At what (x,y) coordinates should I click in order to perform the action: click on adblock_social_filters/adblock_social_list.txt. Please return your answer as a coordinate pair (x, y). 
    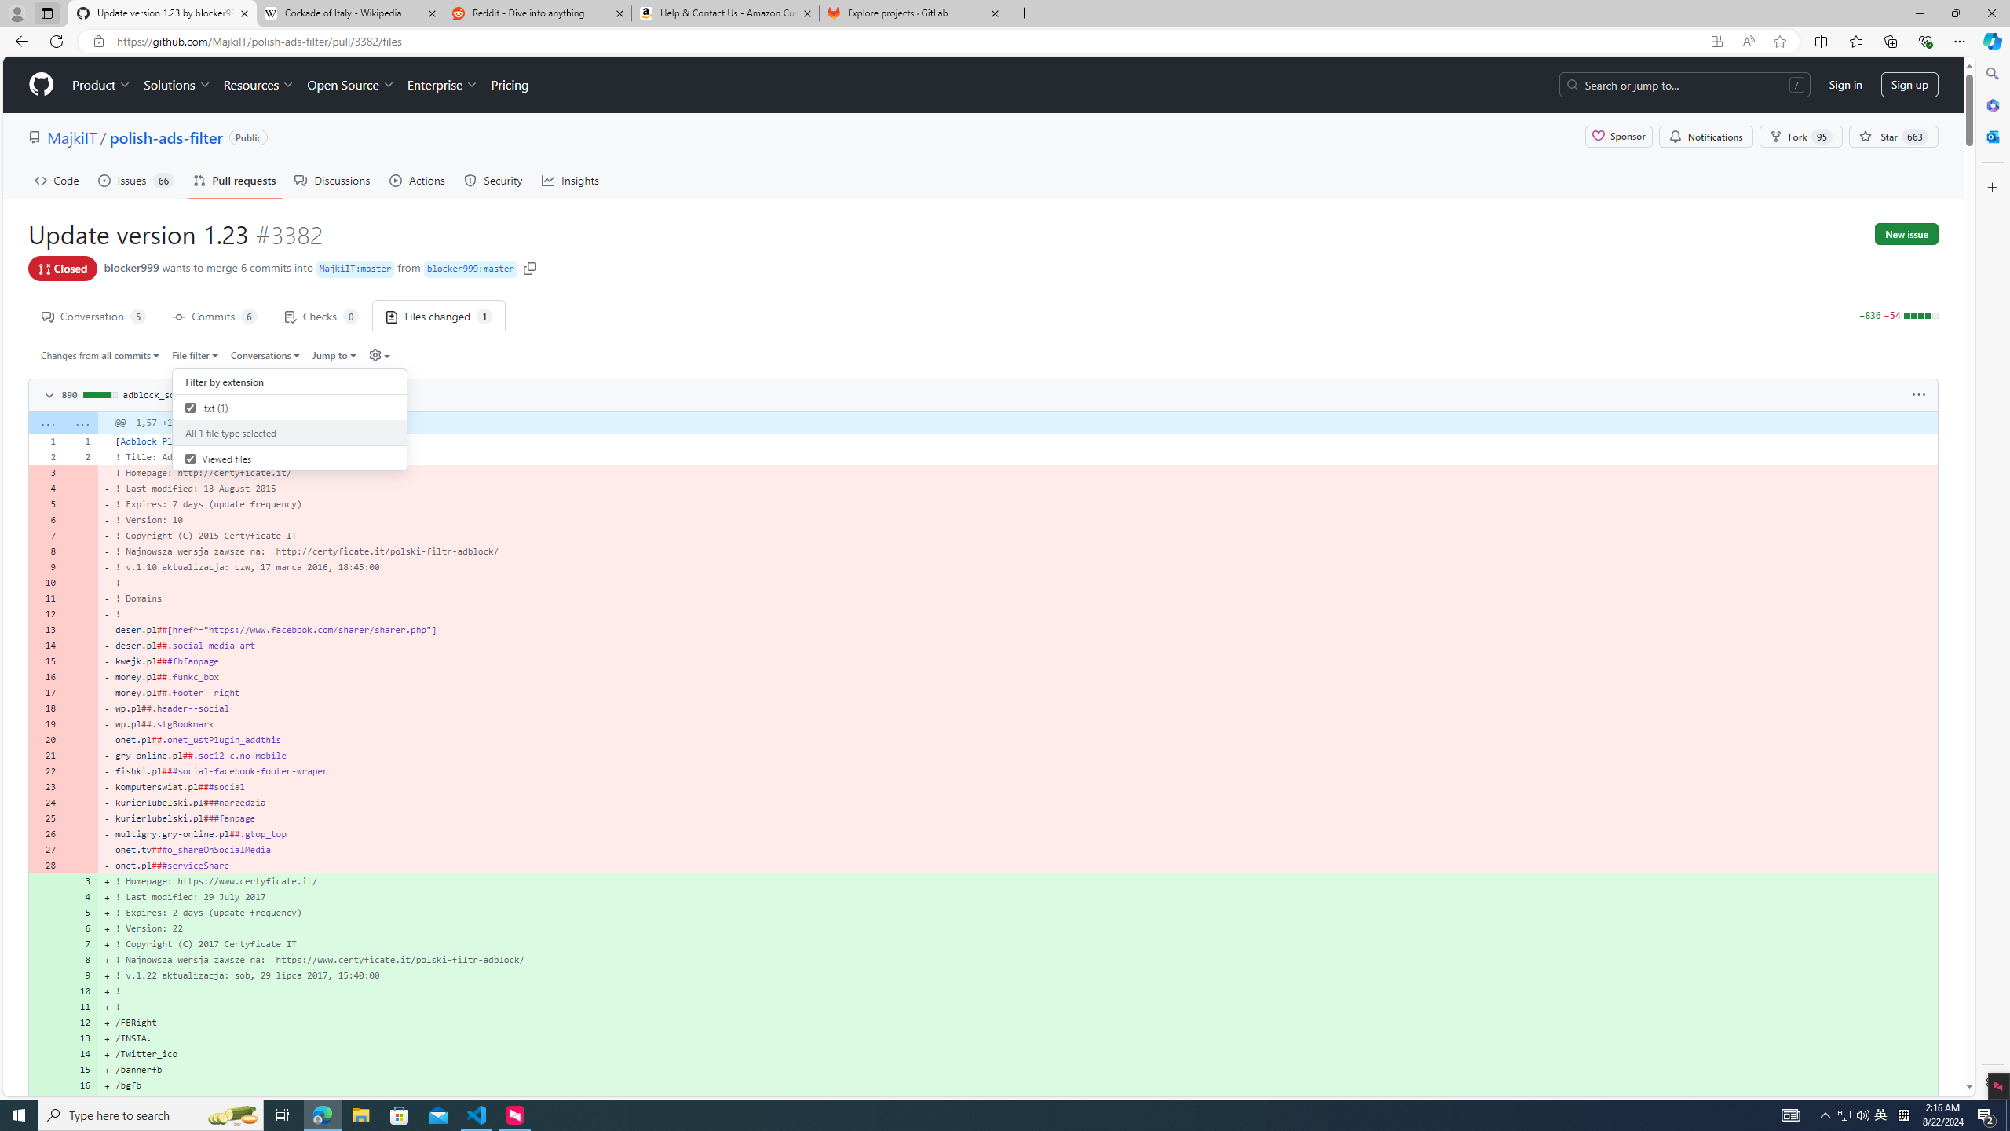
    Looking at the image, I should click on (242, 394).